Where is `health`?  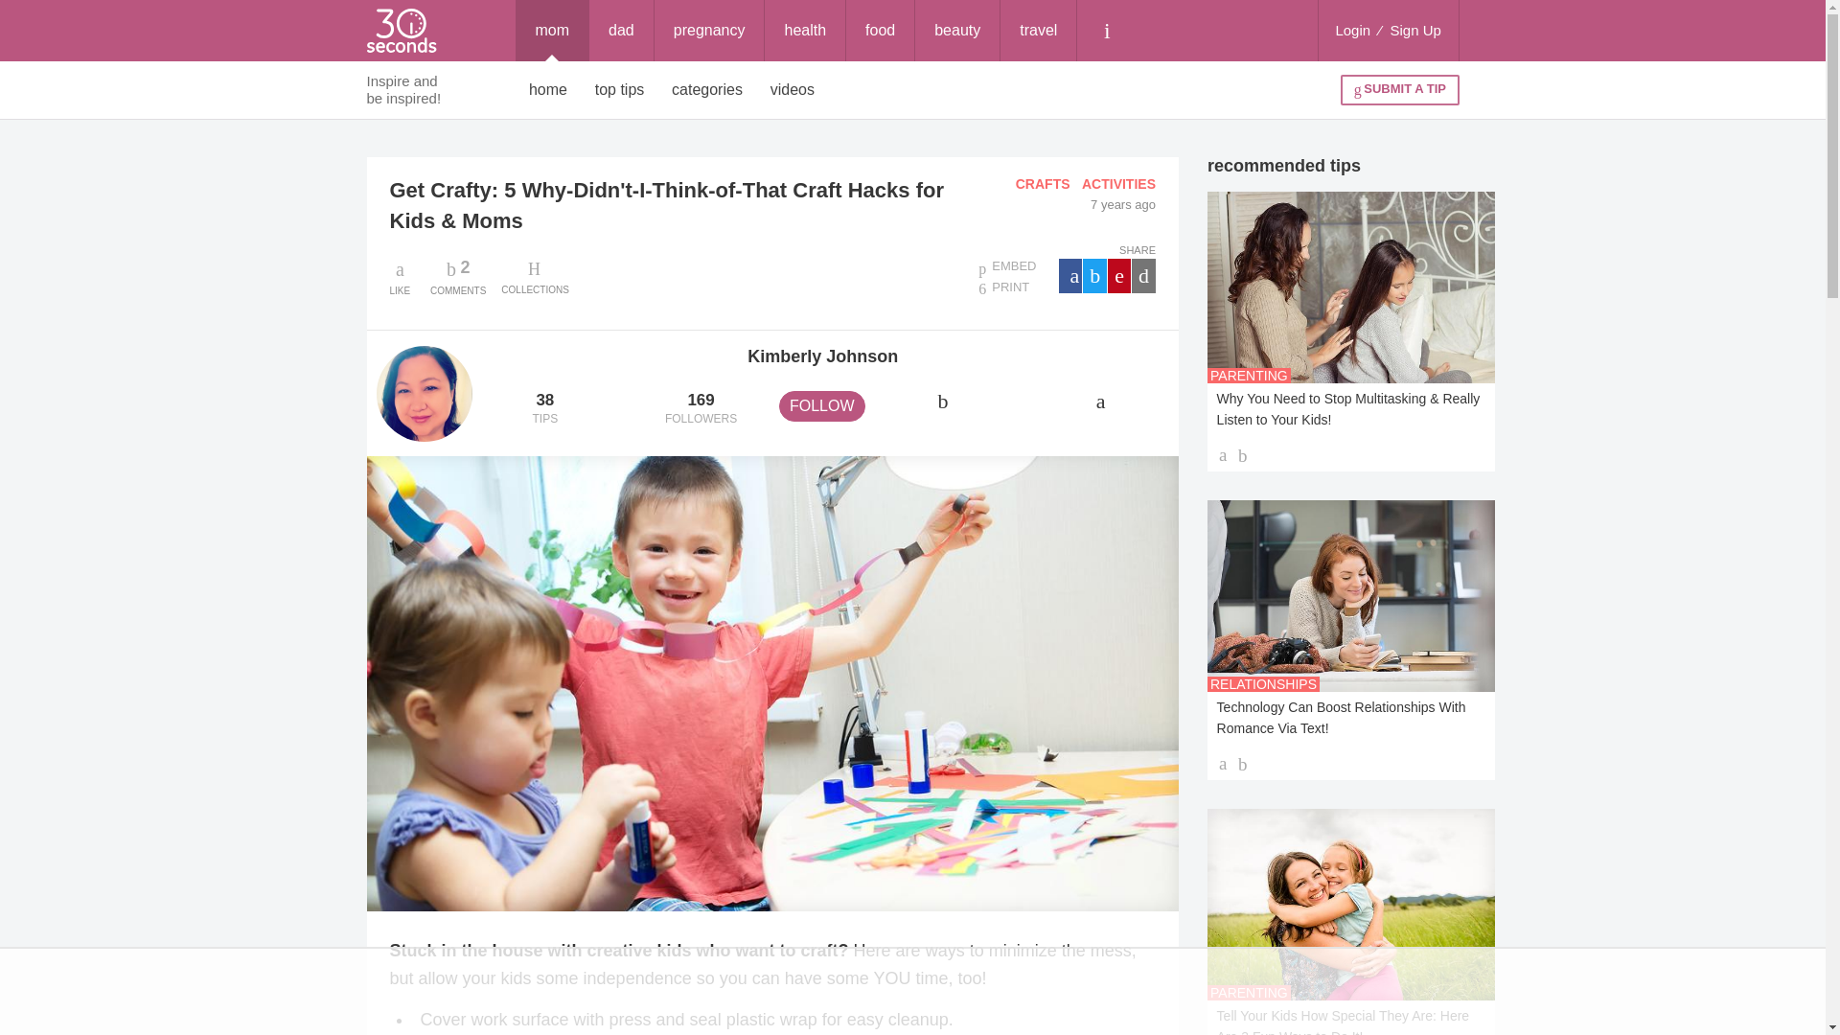
health is located at coordinates (805, 31).